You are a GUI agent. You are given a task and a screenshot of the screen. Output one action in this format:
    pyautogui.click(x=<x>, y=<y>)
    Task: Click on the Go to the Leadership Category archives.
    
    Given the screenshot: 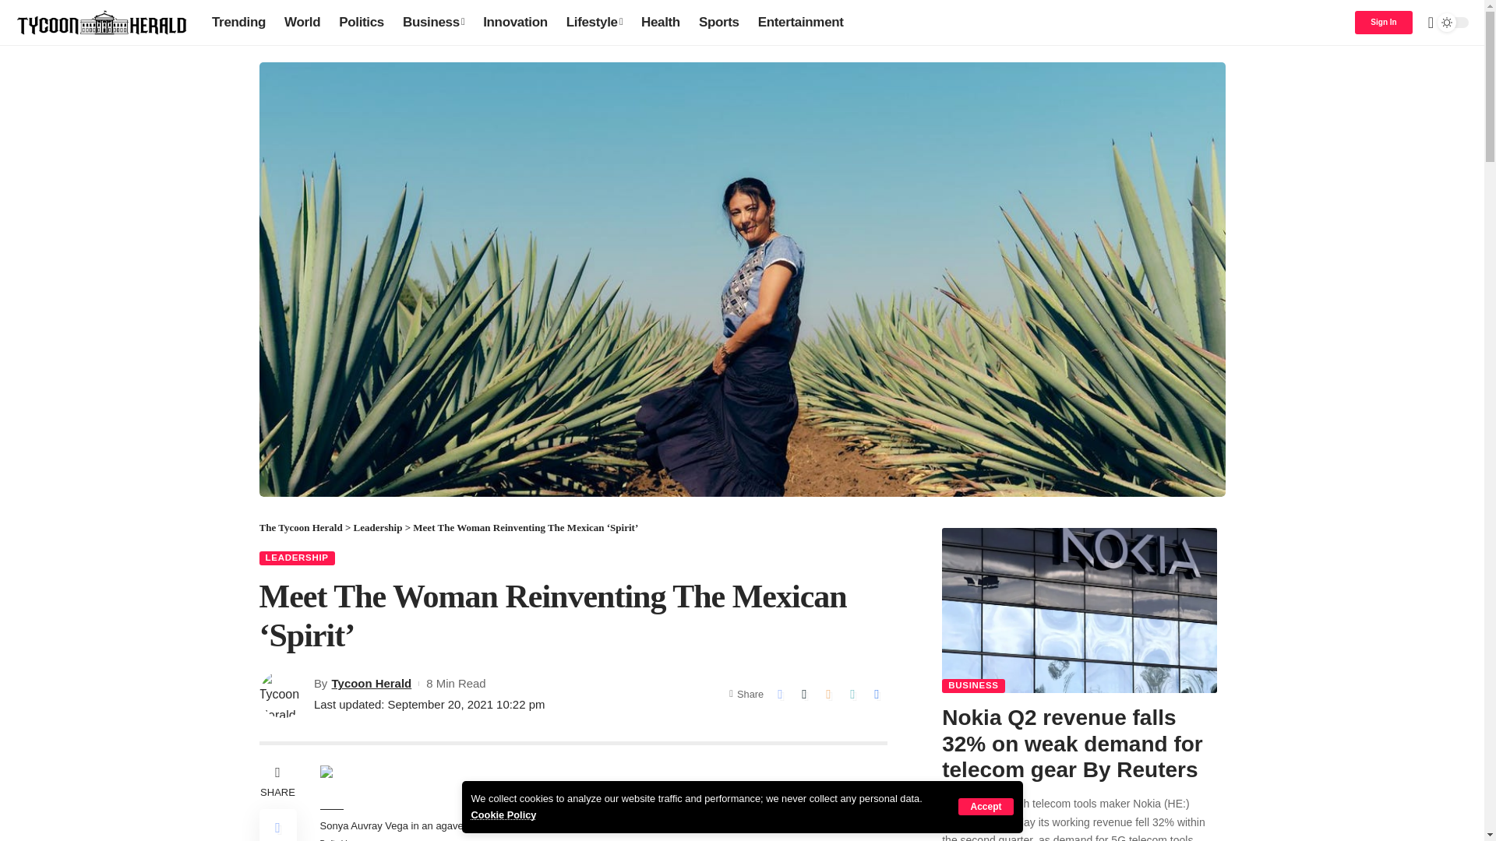 What is the action you would take?
    pyautogui.click(x=377, y=526)
    